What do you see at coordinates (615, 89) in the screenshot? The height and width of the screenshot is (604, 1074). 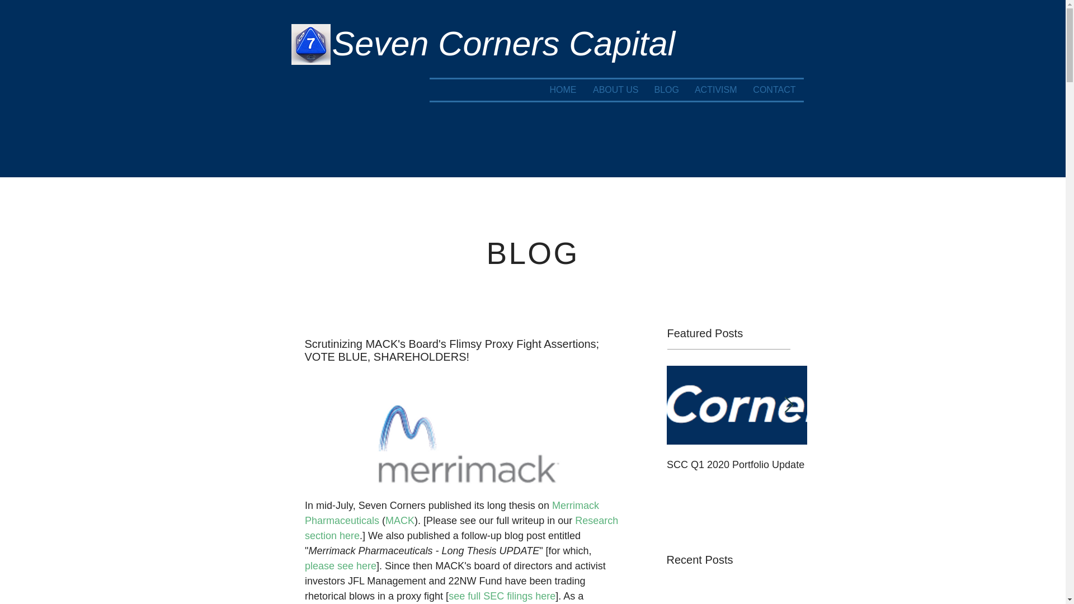 I see `ABOUT US` at bounding box center [615, 89].